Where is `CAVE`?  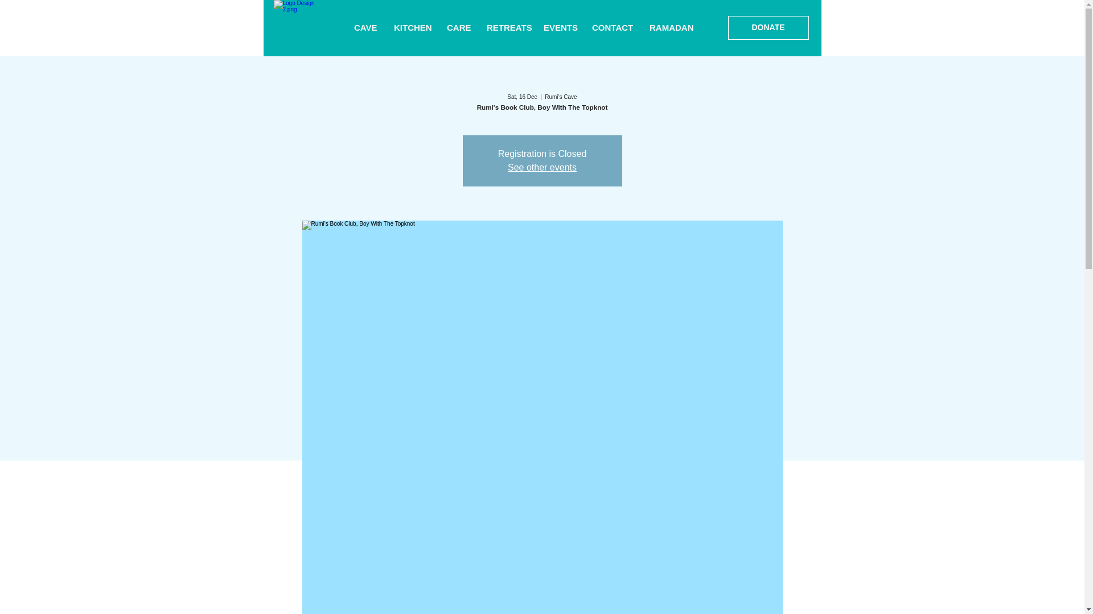 CAVE is located at coordinates (365, 28).